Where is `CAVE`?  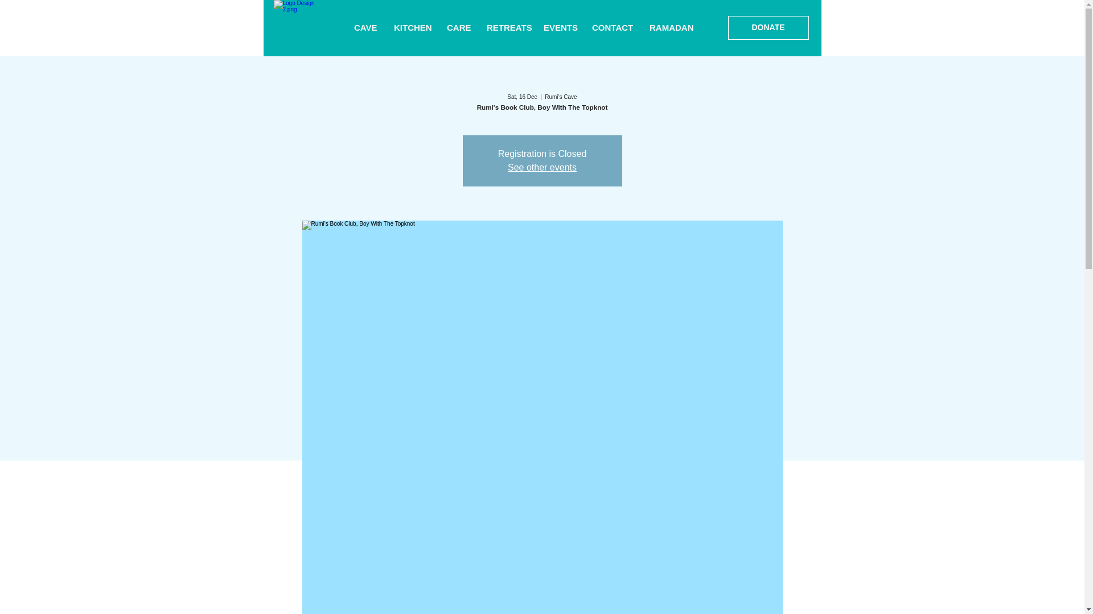 CAVE is located at coordinates (365, 28).